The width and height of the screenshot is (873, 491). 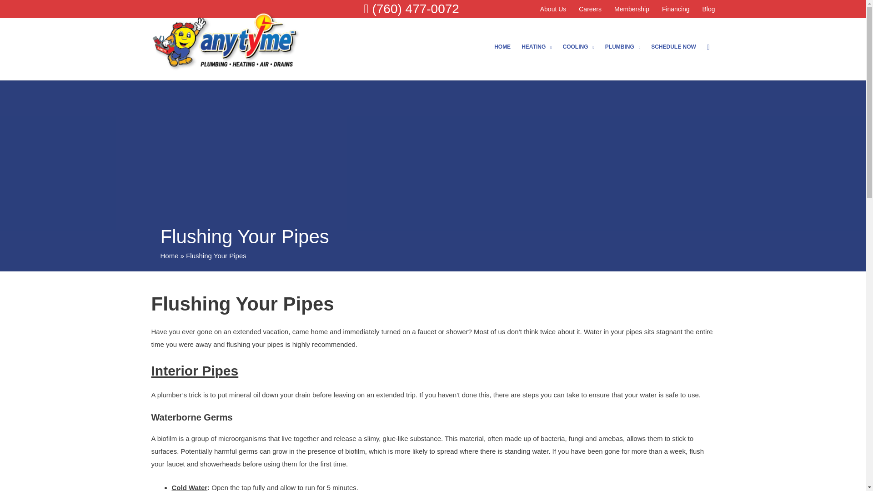 I want to click on PLUMBING, so click(x=623, y=46).